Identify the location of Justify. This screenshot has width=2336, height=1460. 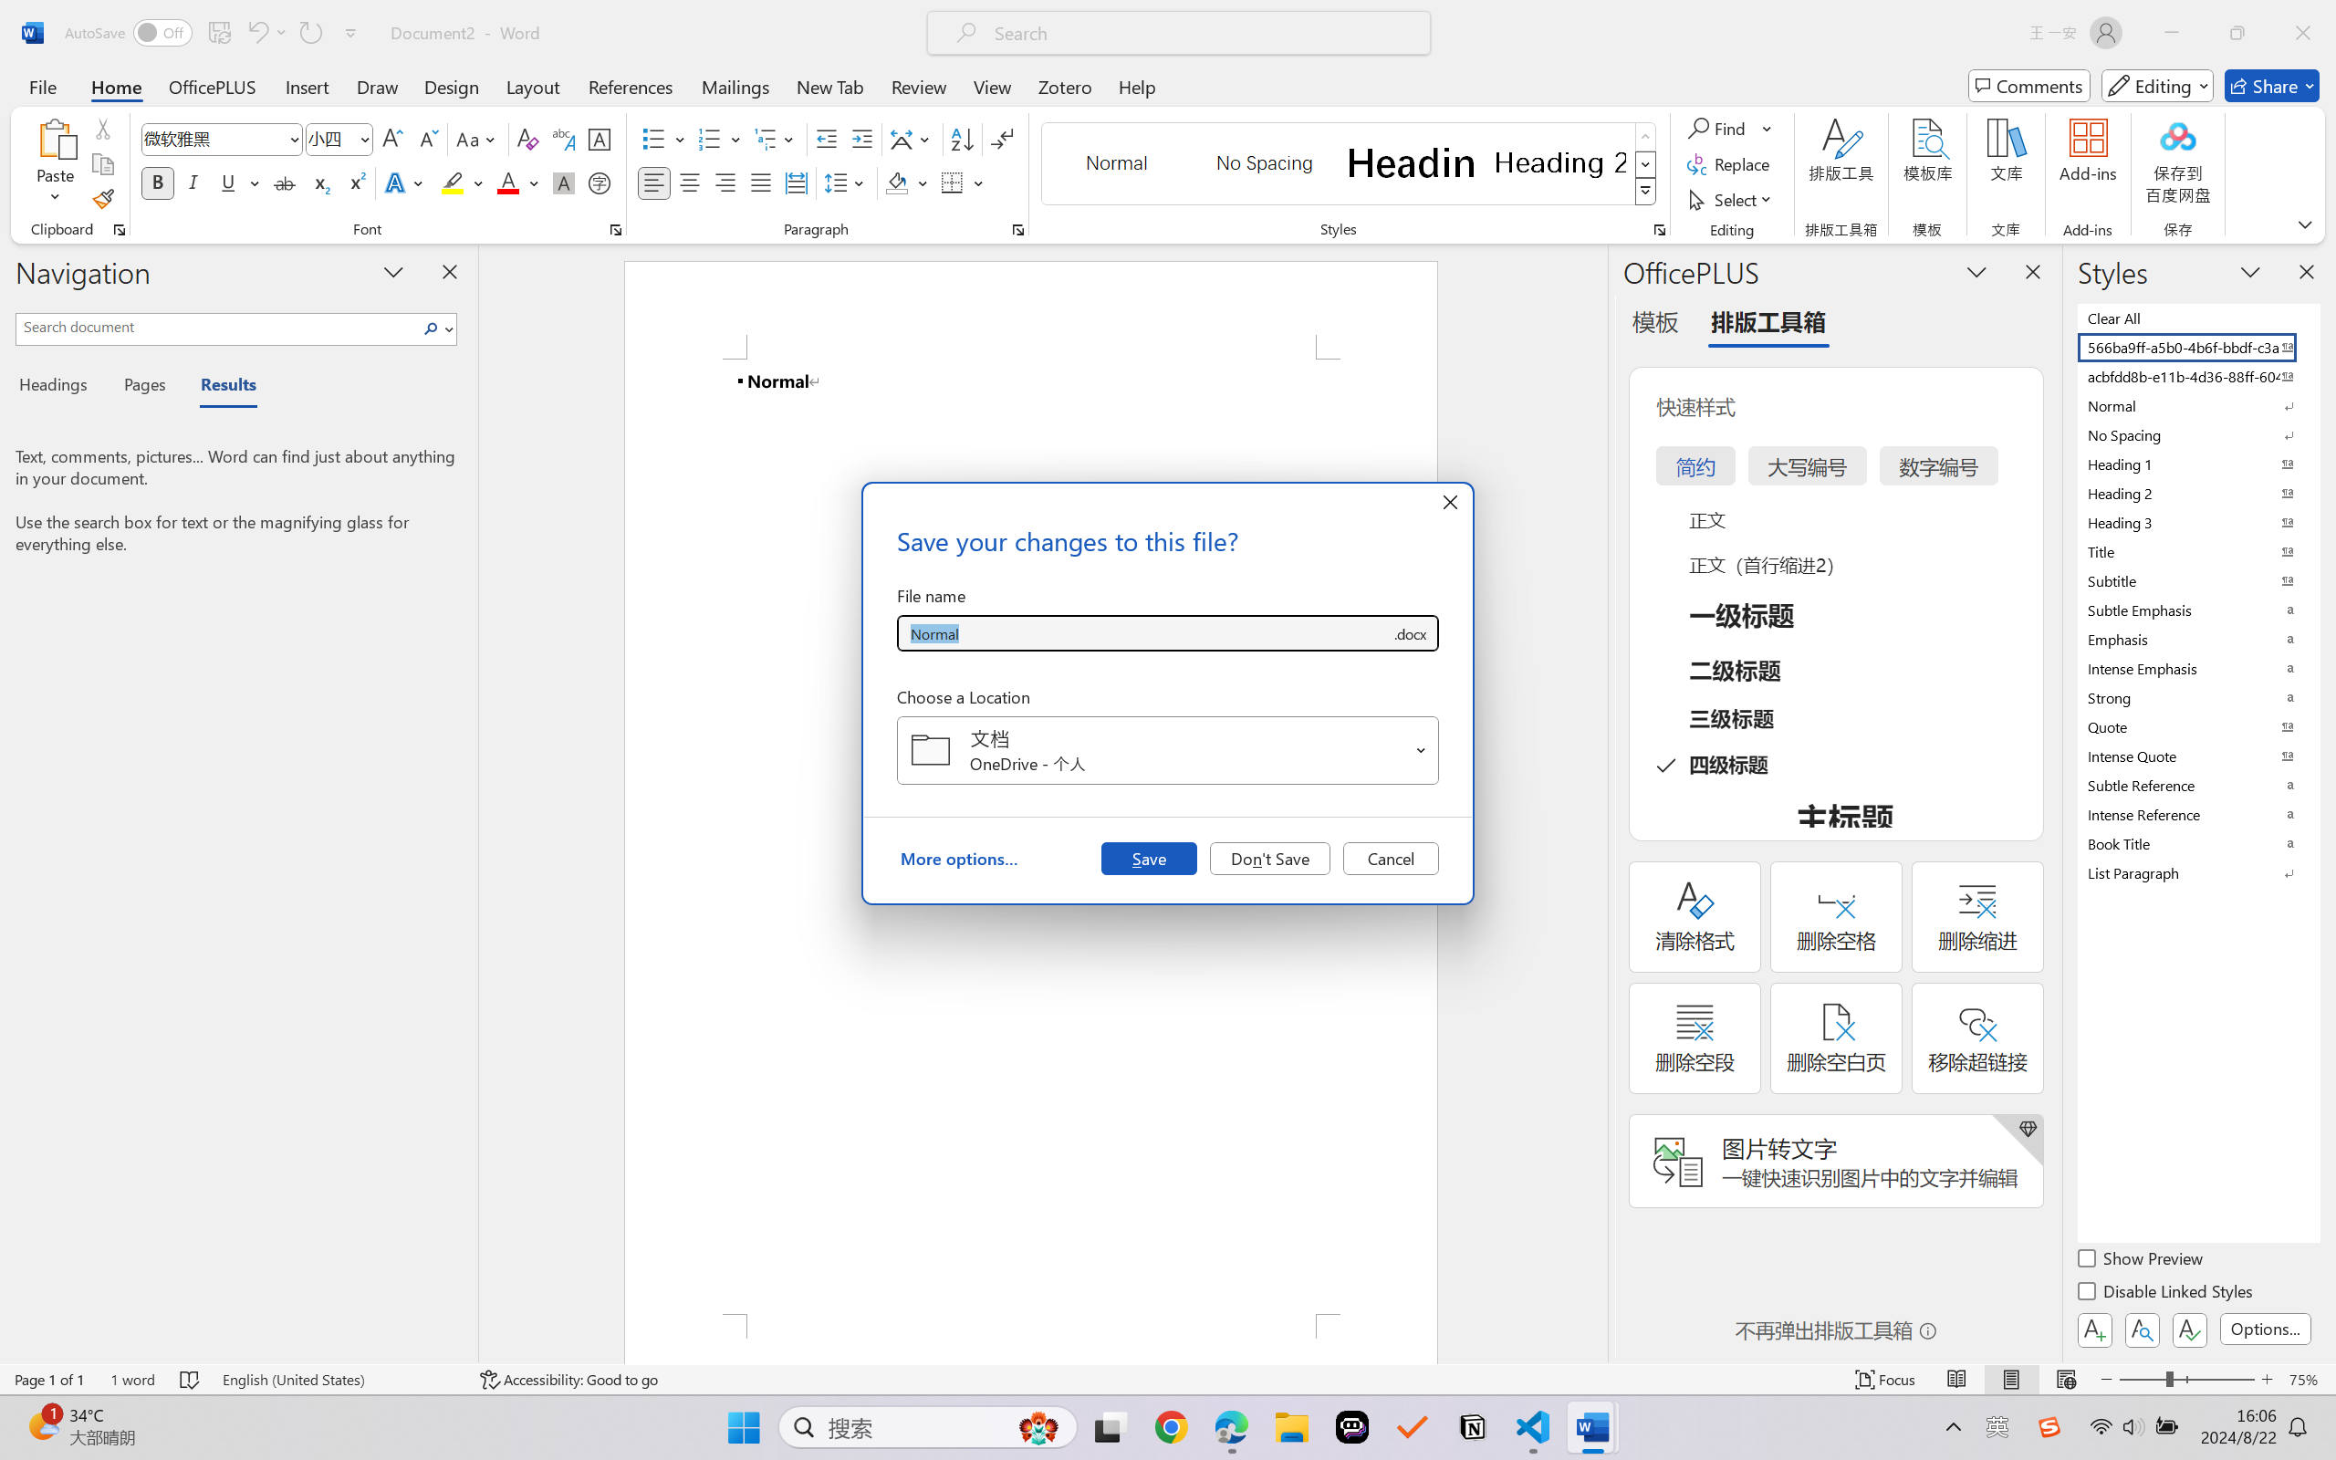
(761, 182).